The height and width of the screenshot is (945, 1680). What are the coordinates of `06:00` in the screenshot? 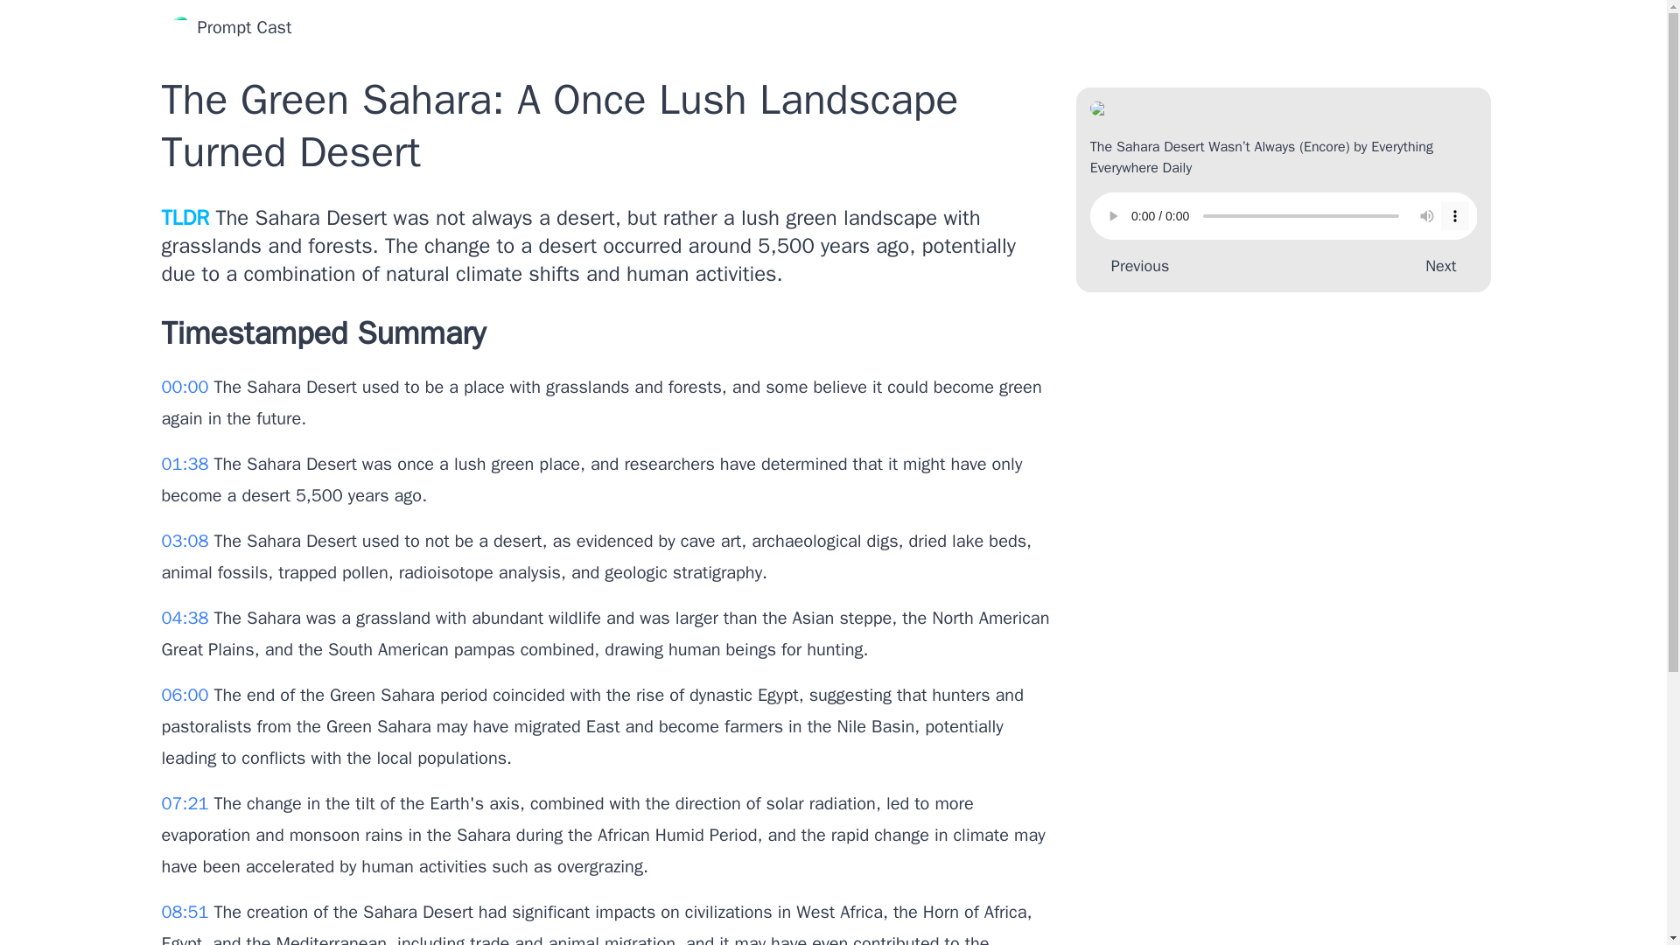 It's located at (187, 695).